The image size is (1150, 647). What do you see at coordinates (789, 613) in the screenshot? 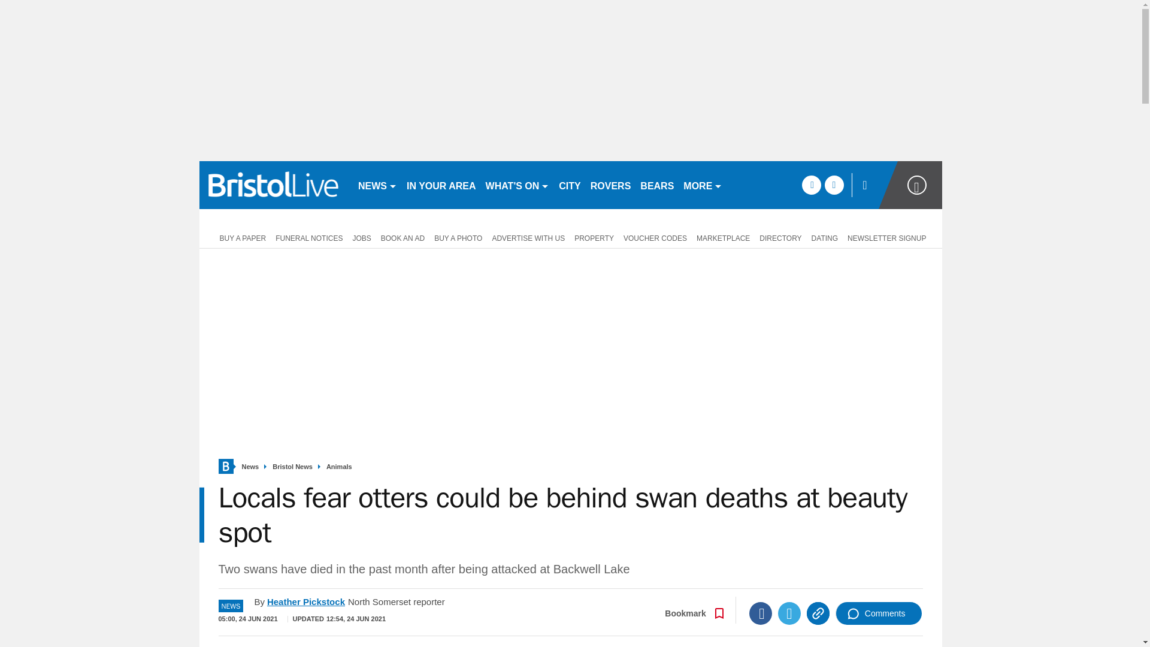
I see `Twitter` at bounding box center [789, 613].